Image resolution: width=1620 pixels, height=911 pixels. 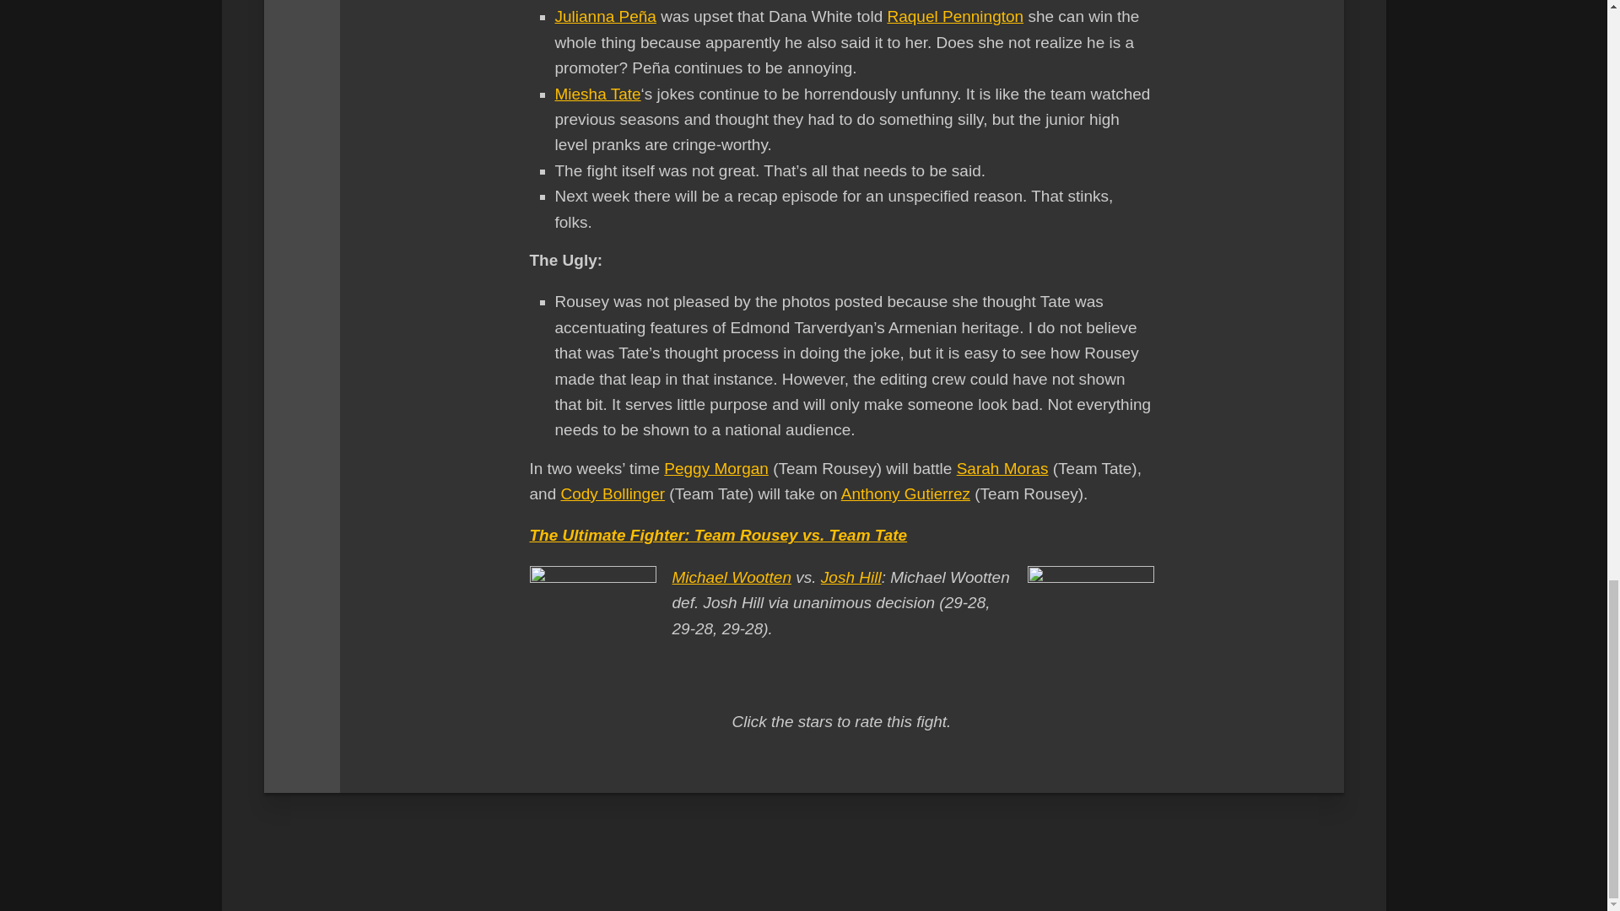 I want to click on Peggy Morgan, so click(x=715, y=468).